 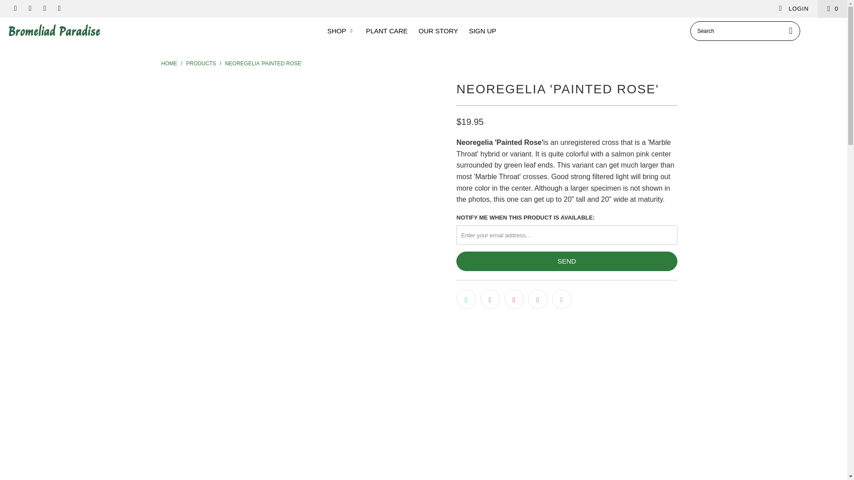 I want to click on OUR STORY, so click(x=438, y=31).